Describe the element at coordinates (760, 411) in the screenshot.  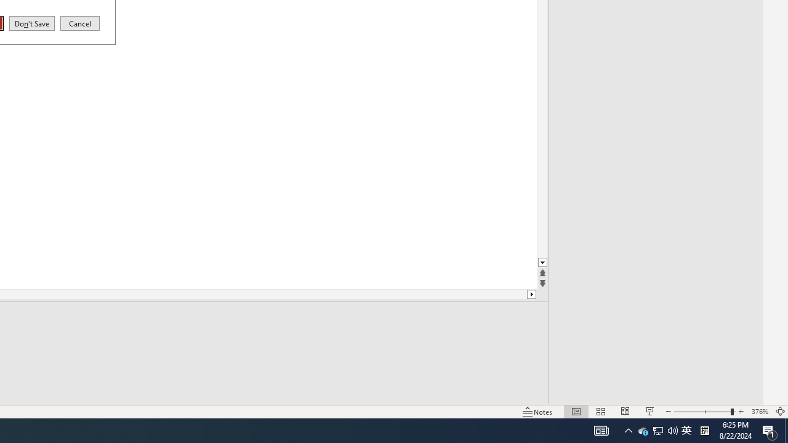
I see `Zoom 376%` at that location.